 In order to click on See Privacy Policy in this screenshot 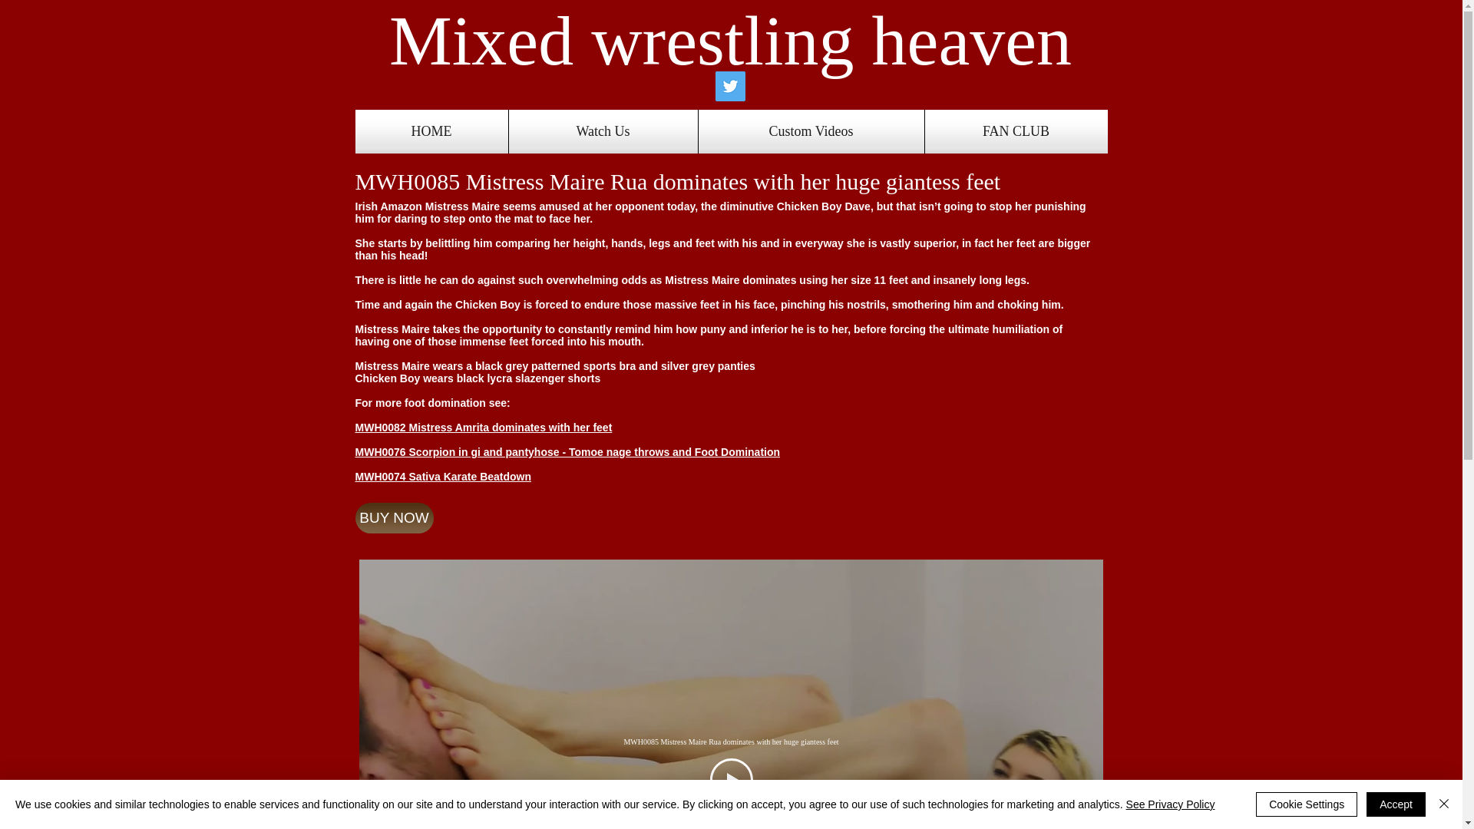, I will do `click(1170, 804)`.